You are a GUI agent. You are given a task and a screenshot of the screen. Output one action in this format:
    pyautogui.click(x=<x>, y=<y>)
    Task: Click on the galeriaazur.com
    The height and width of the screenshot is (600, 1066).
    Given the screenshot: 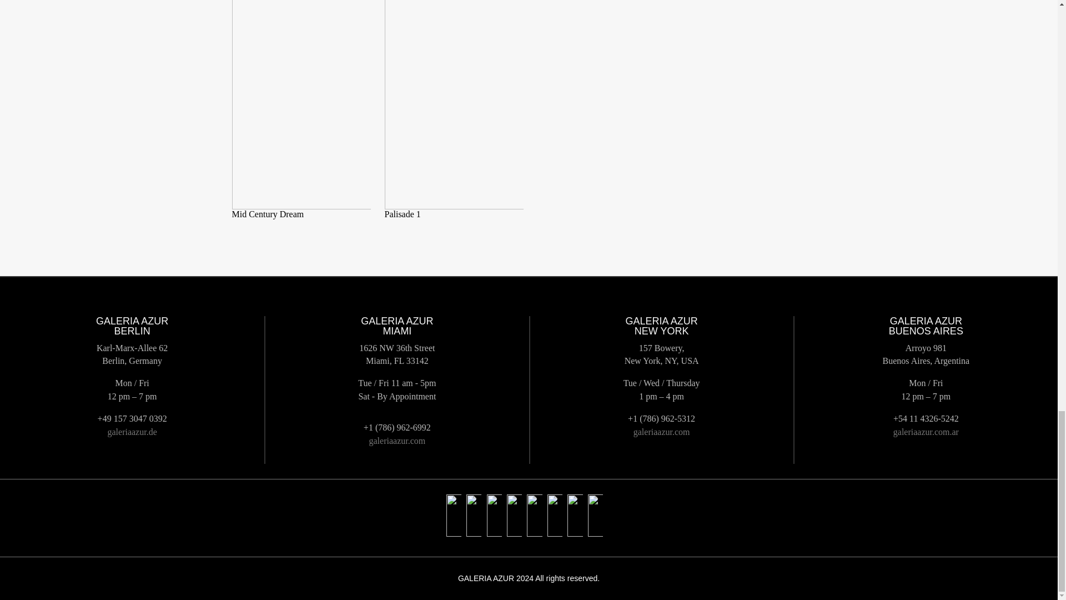 What is the action you would take?
    pyautogui.click(x=661, y=431)
    